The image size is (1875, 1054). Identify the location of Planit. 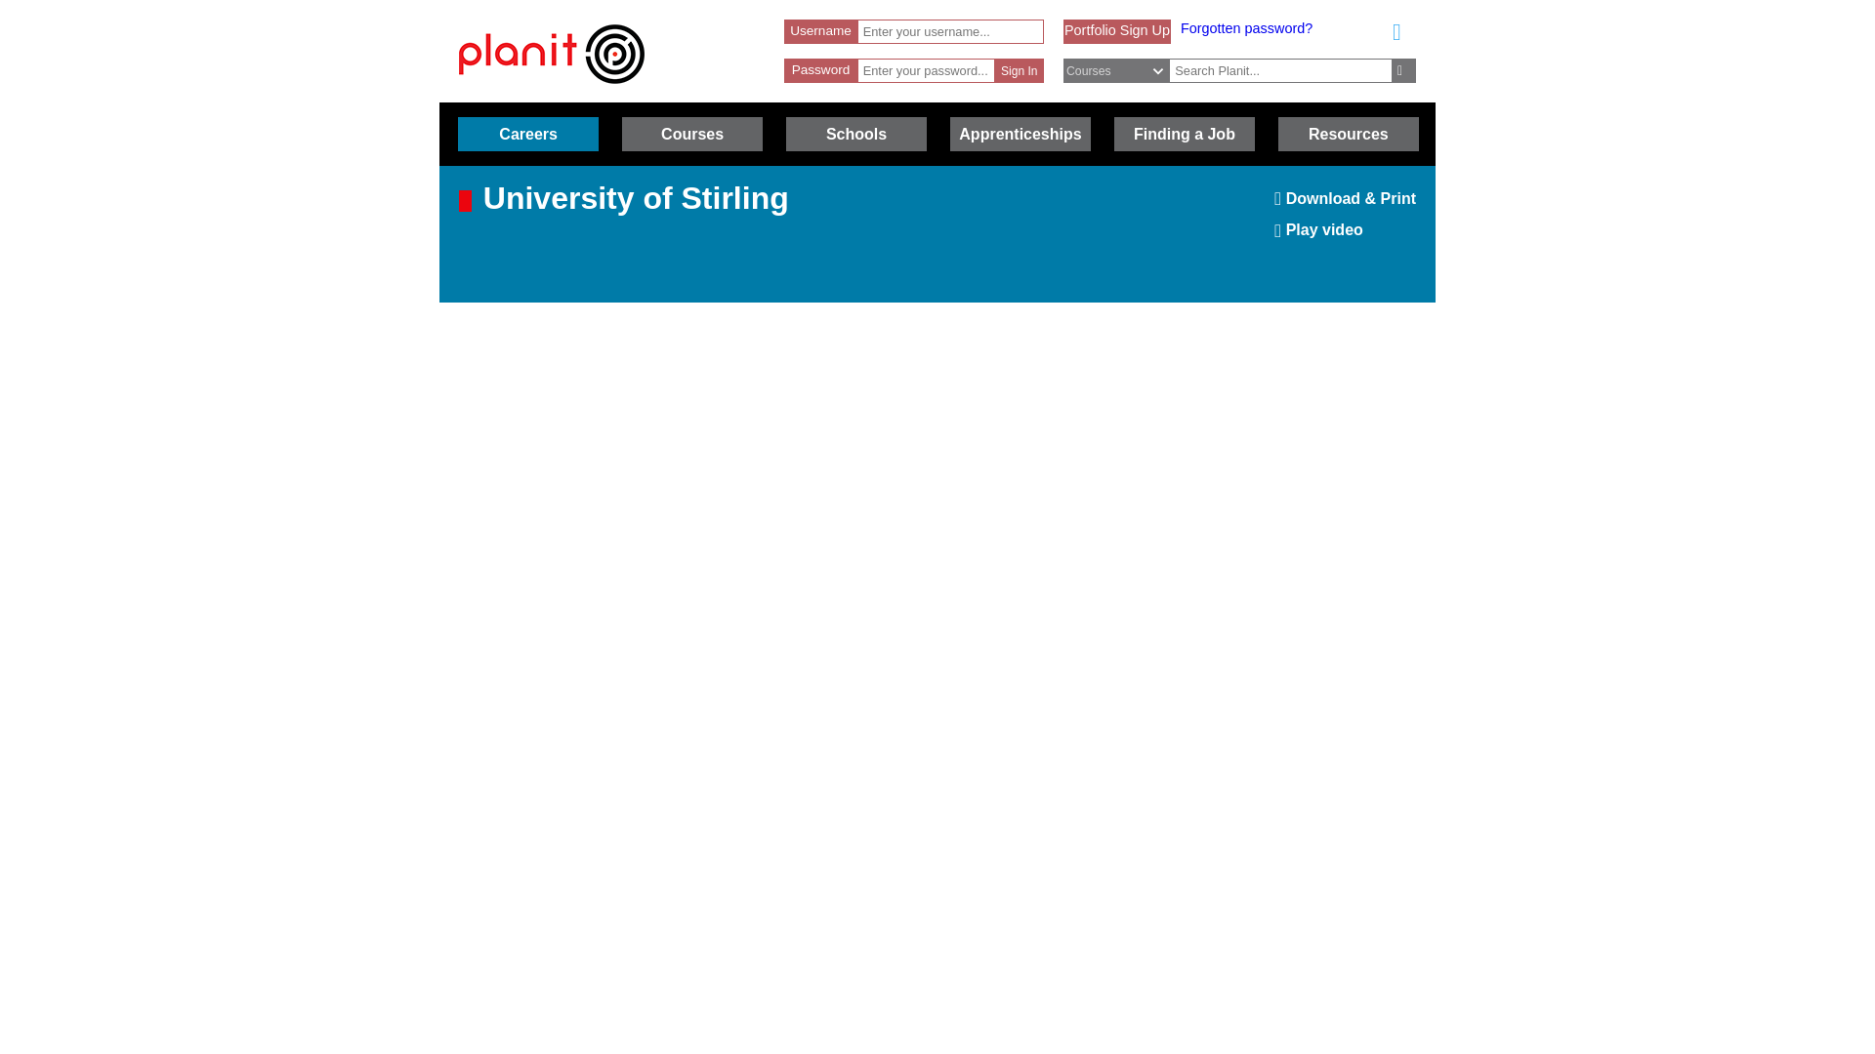
(552, 54).